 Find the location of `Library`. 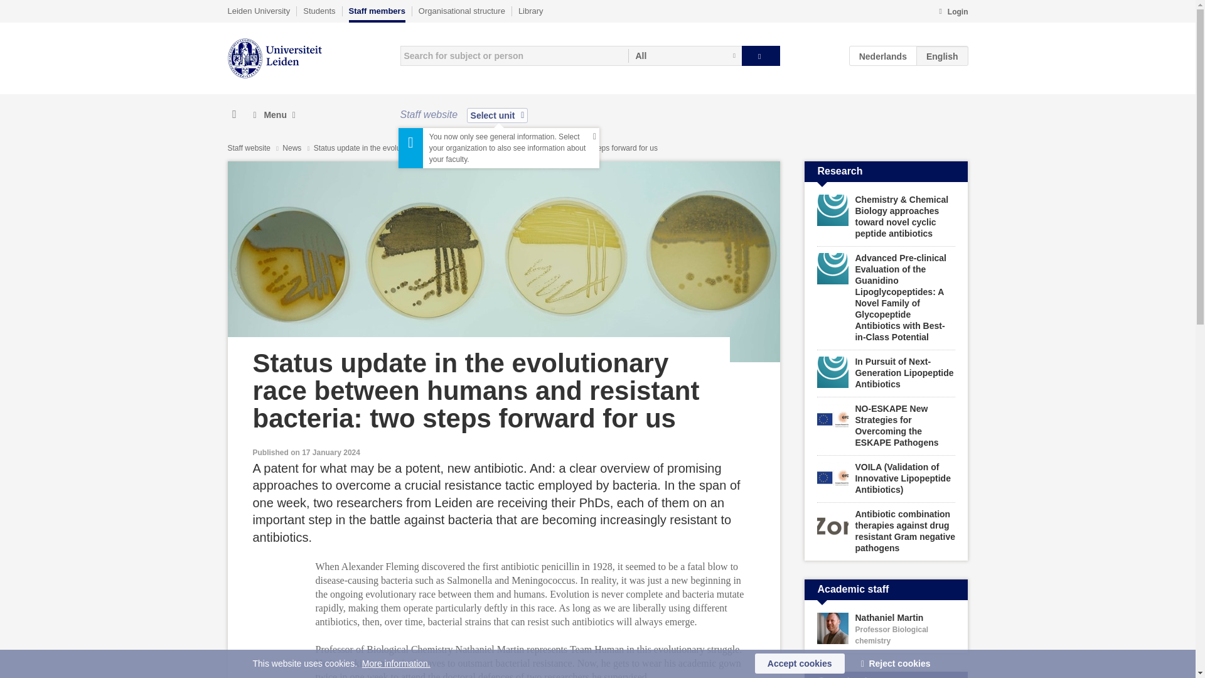

Library is located at coordinates (530, 11).